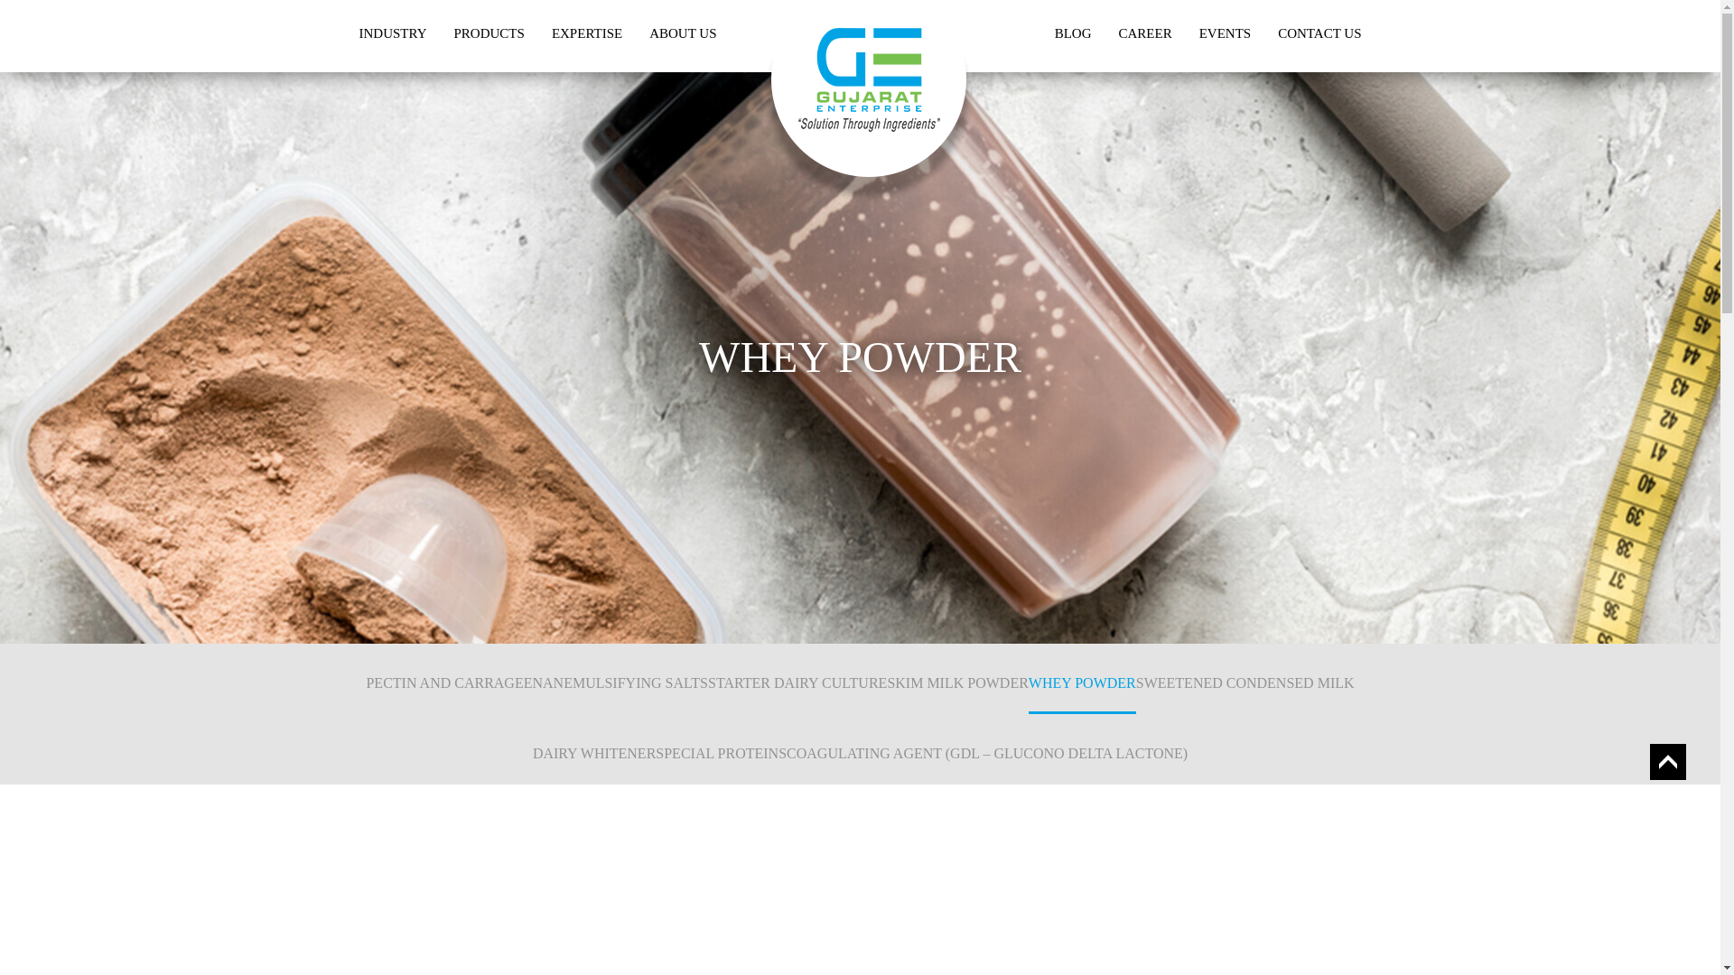  What do you see at coordinates (1245, 678) in the screenshot?
I see `SWEETENED CONDENSED MILK` at bounding box center [1245, 678].